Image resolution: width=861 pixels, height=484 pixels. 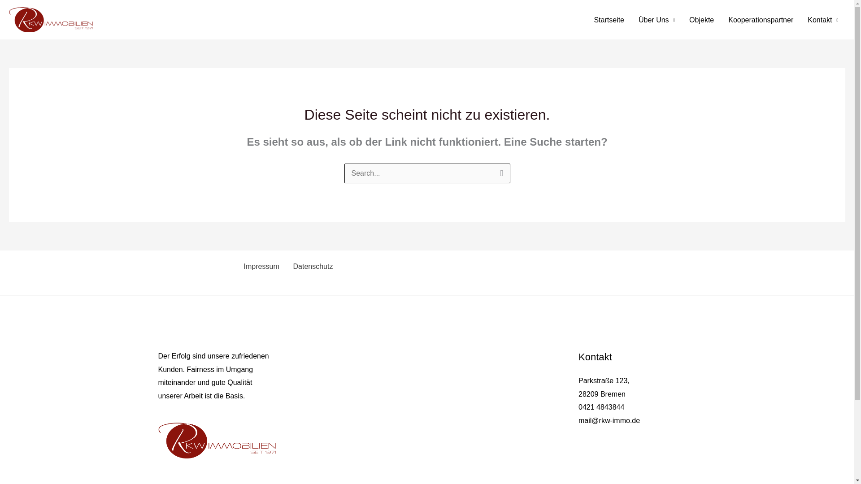 I want to click on Kooperationspartner, so click(x=761, y=19).